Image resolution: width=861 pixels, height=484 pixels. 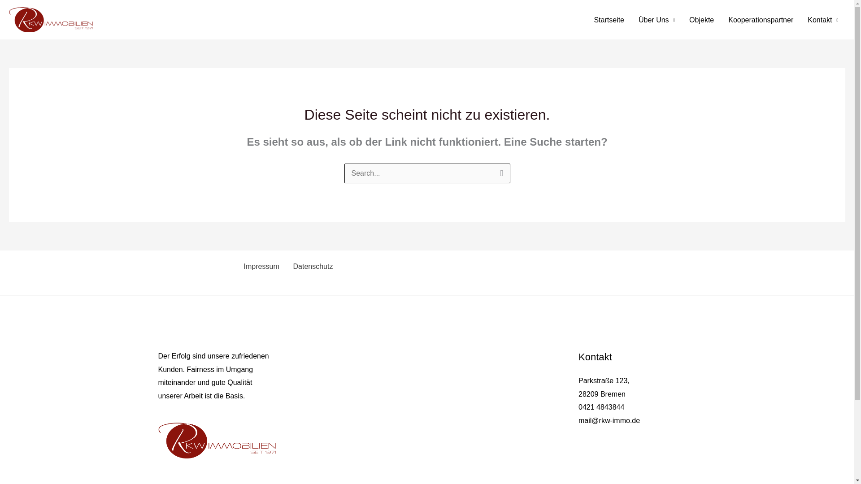 I want to click on Kooperationspartner, so click(x=761, y=19).